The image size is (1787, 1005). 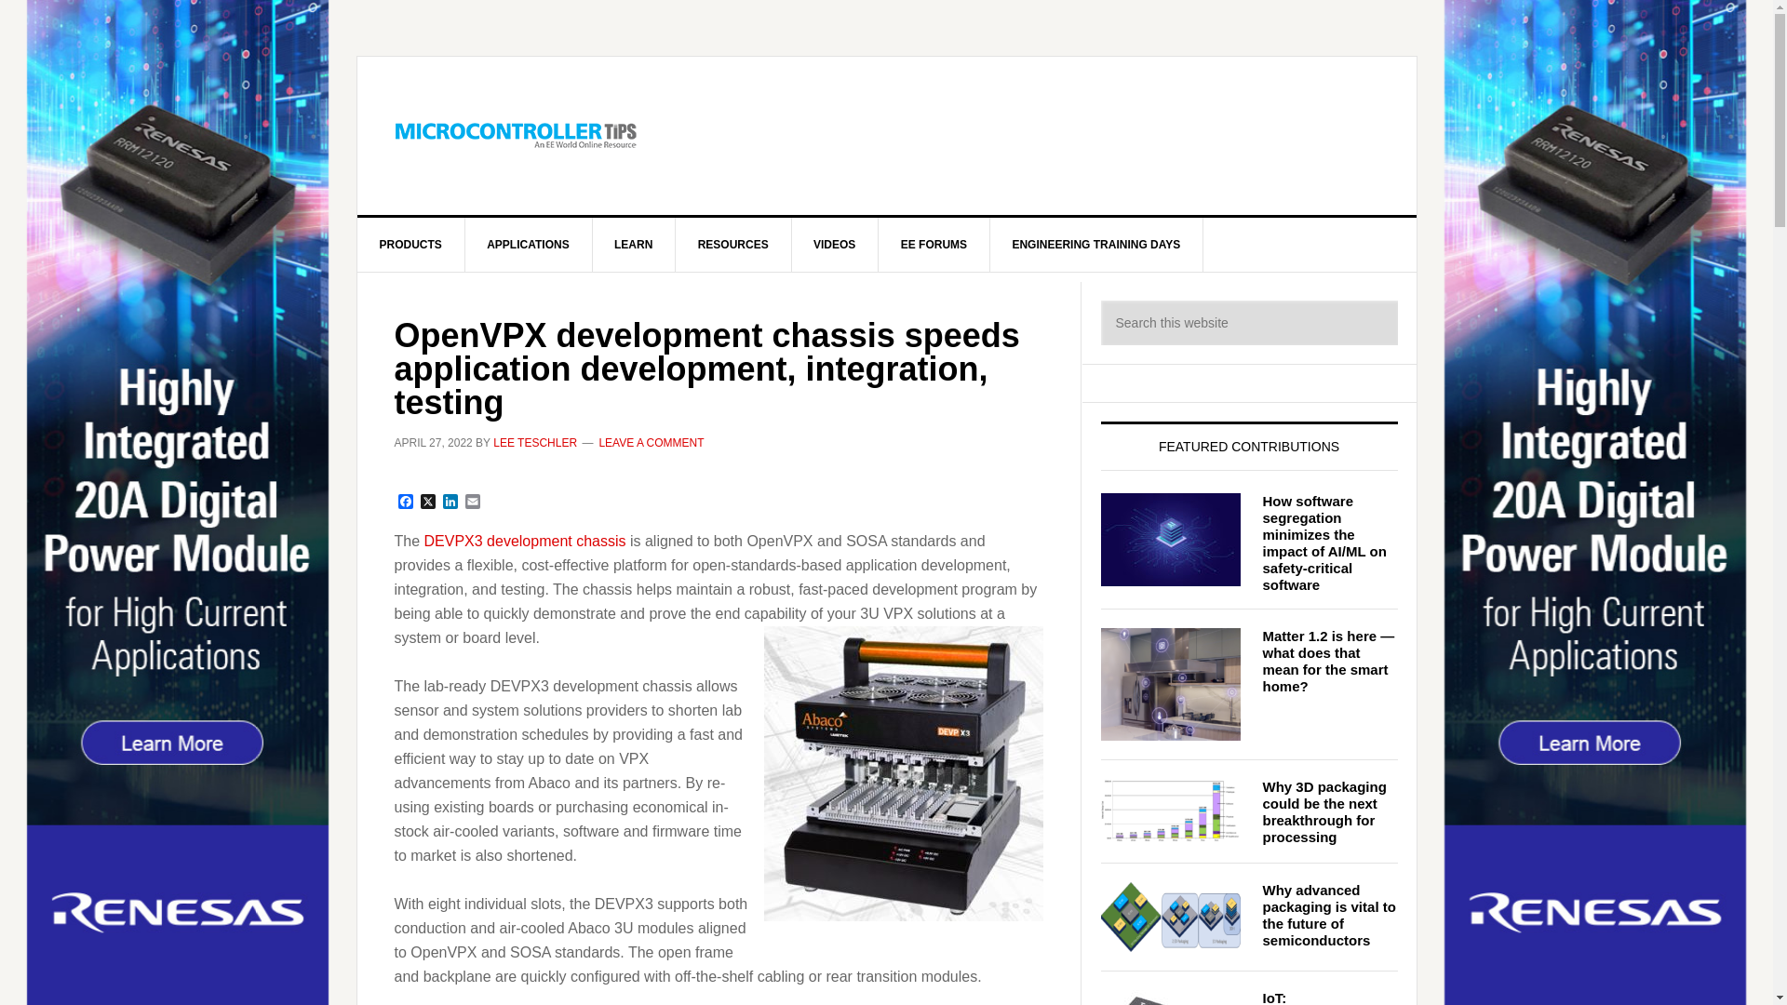 I want to click on 3rd party ad content, so click(x=1041, y=136).